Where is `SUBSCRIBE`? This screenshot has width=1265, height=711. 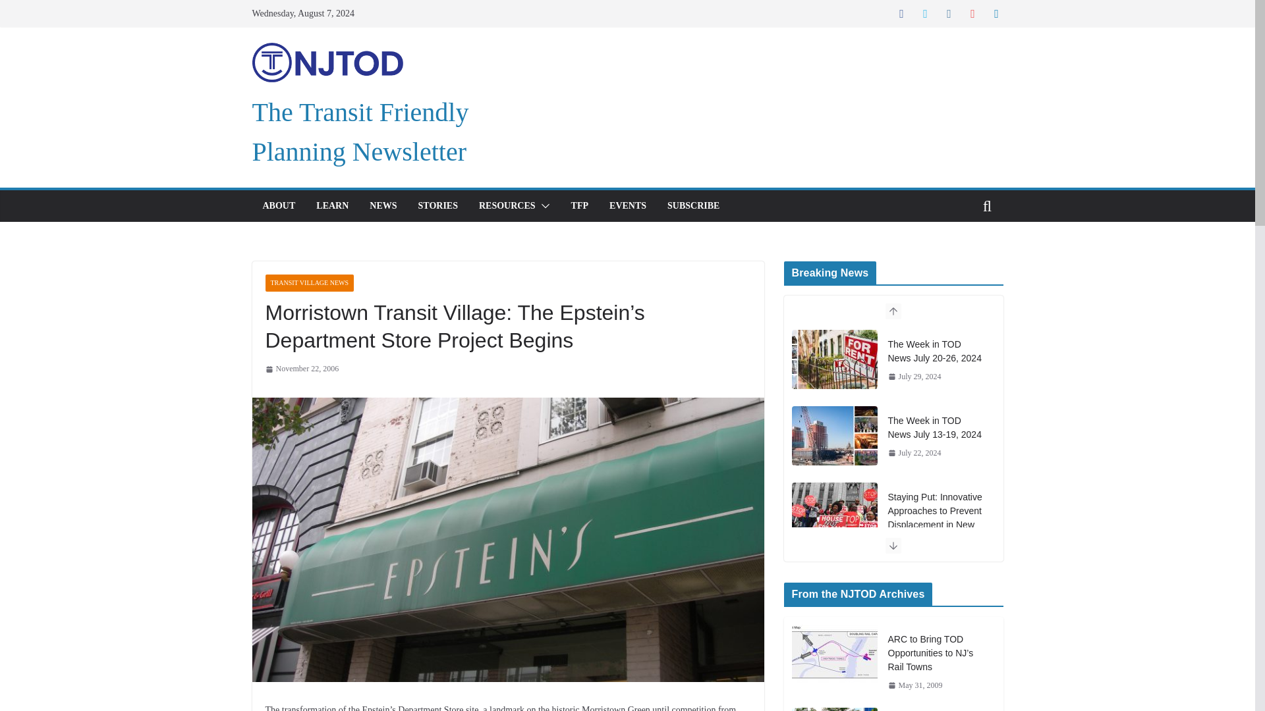 SUBSCRIBE is located at coordinates (693, 206).